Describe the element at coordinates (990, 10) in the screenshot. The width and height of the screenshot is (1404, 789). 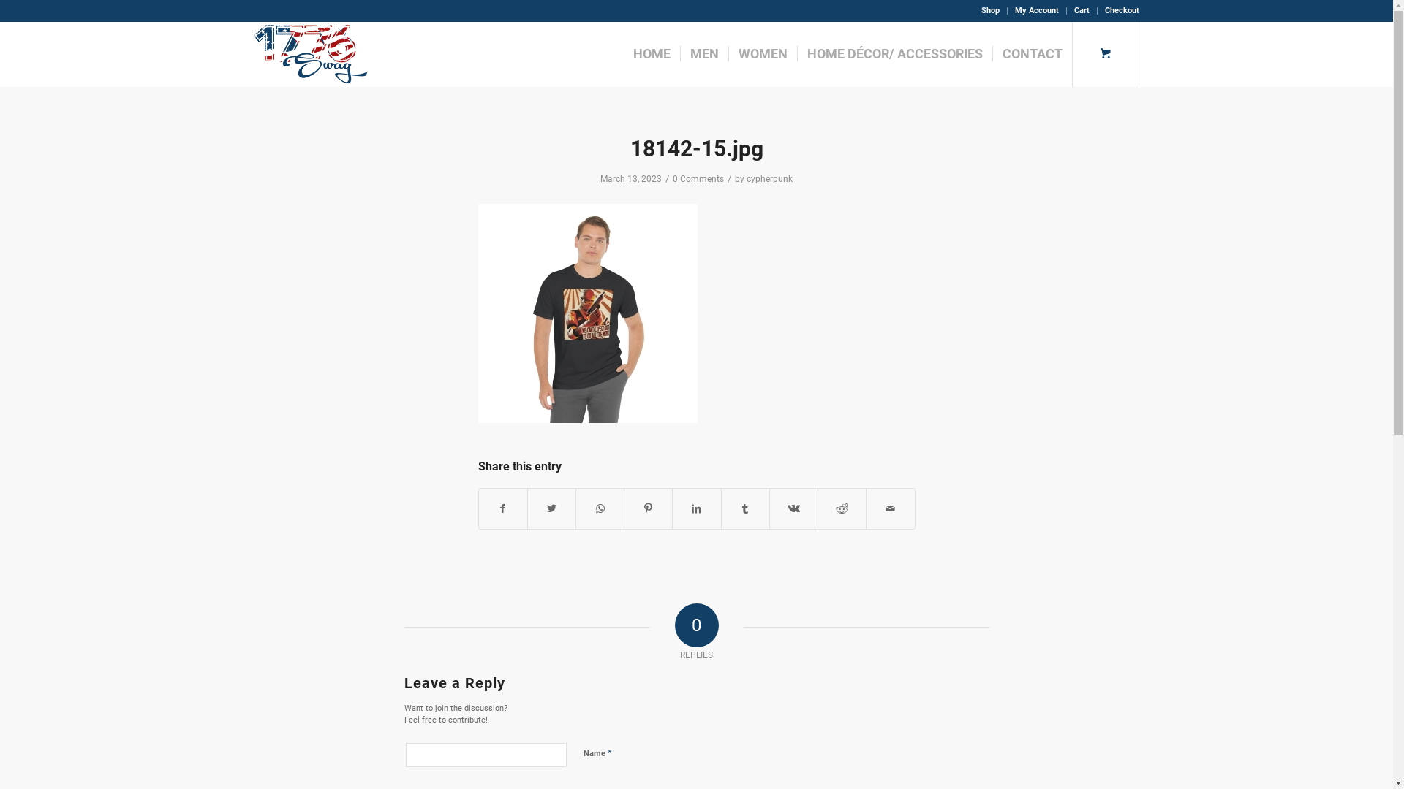
I see `Shop` at that location.